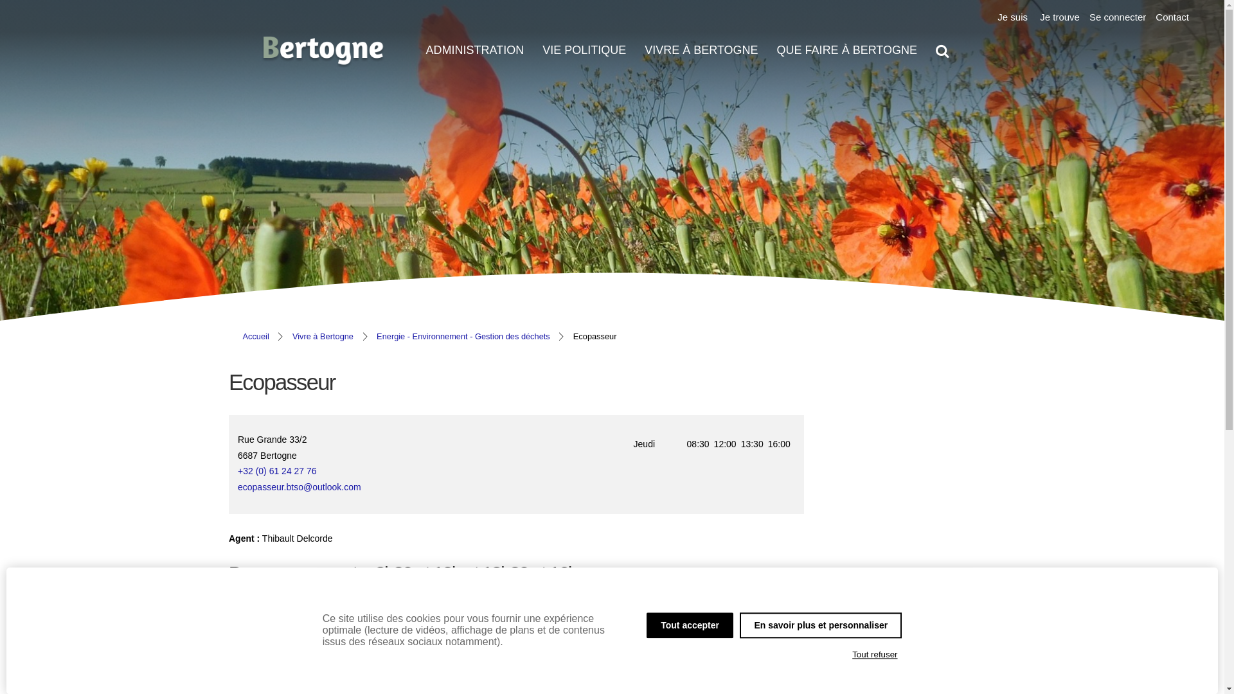 This screenshot has width=1234, height=694. What do you see at coordinates (1060, 17) in the screenshot?
I see `Je trouve` at bounding box center [1060, 17].